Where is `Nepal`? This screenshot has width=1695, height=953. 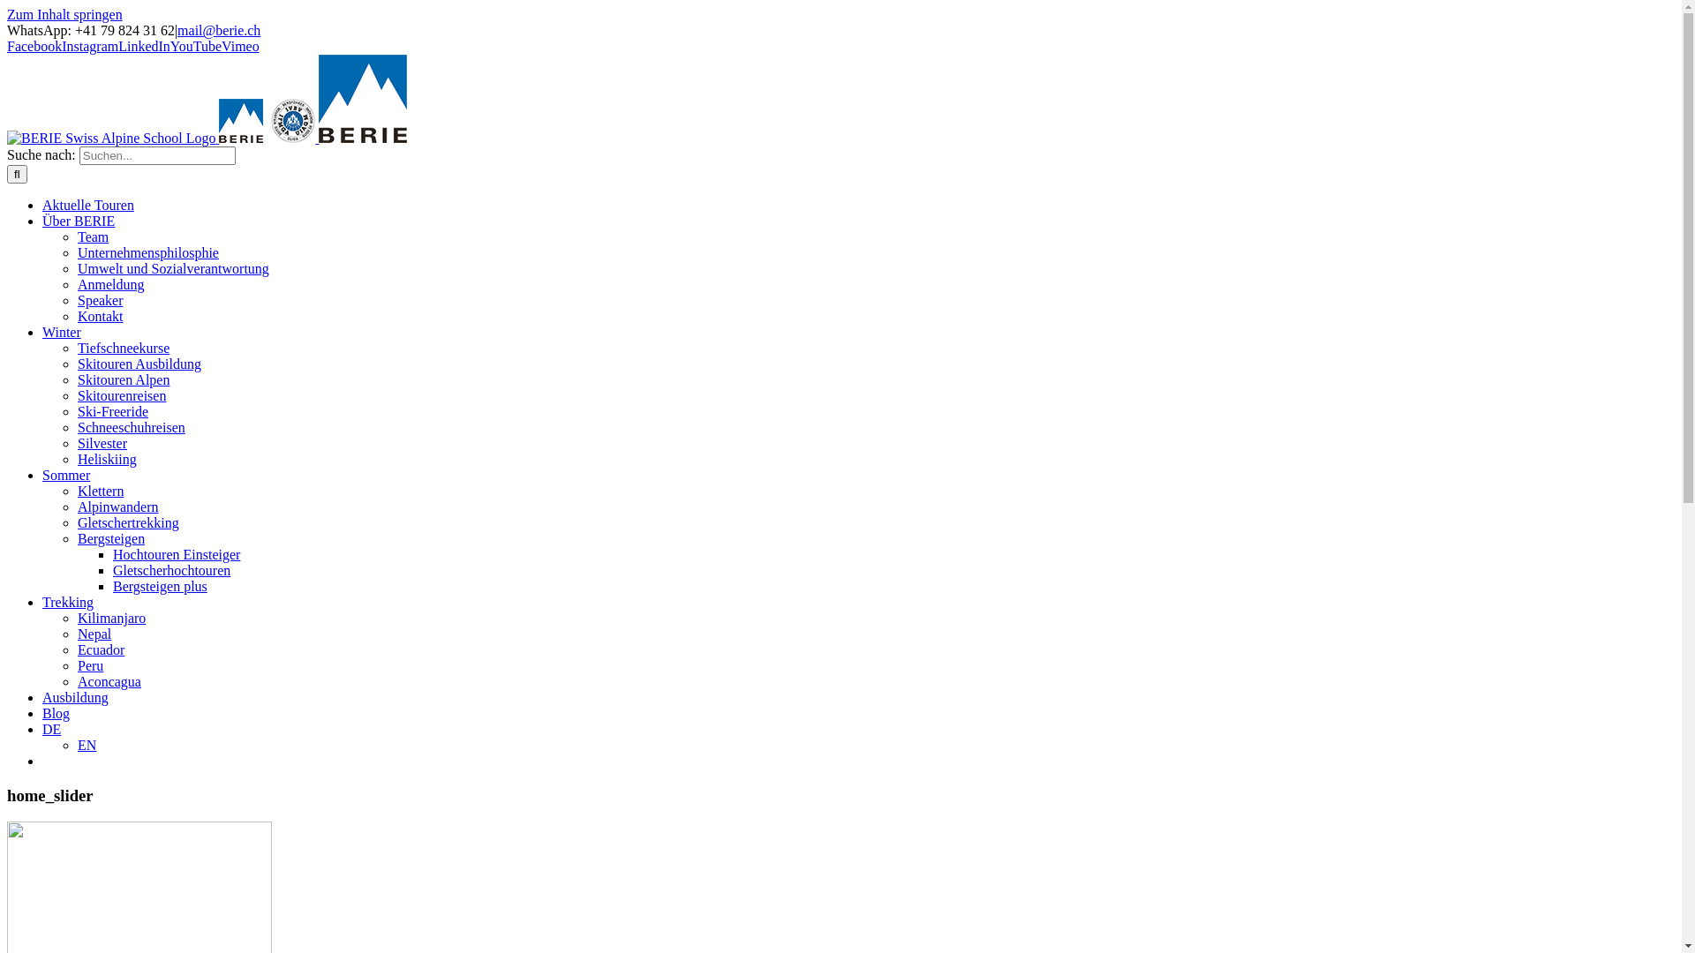
Nepal is located at coordinates (94, 634).